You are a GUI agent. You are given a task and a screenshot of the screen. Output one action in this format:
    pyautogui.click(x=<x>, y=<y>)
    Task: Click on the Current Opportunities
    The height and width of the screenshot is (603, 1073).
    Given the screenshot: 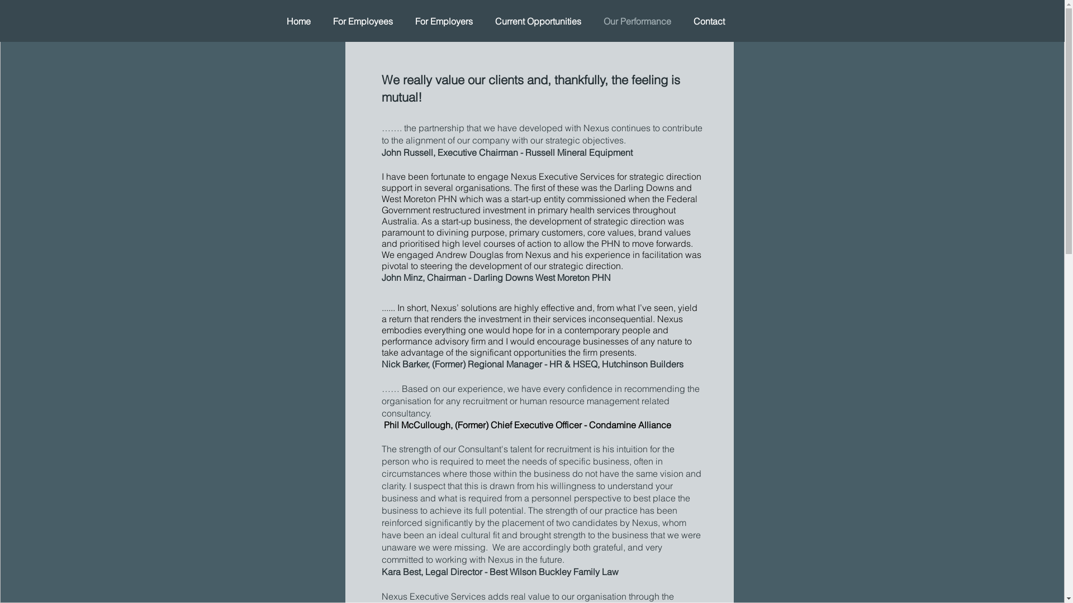 What is the action you would take?
    pyautogui.click(x=538, y=21)
    